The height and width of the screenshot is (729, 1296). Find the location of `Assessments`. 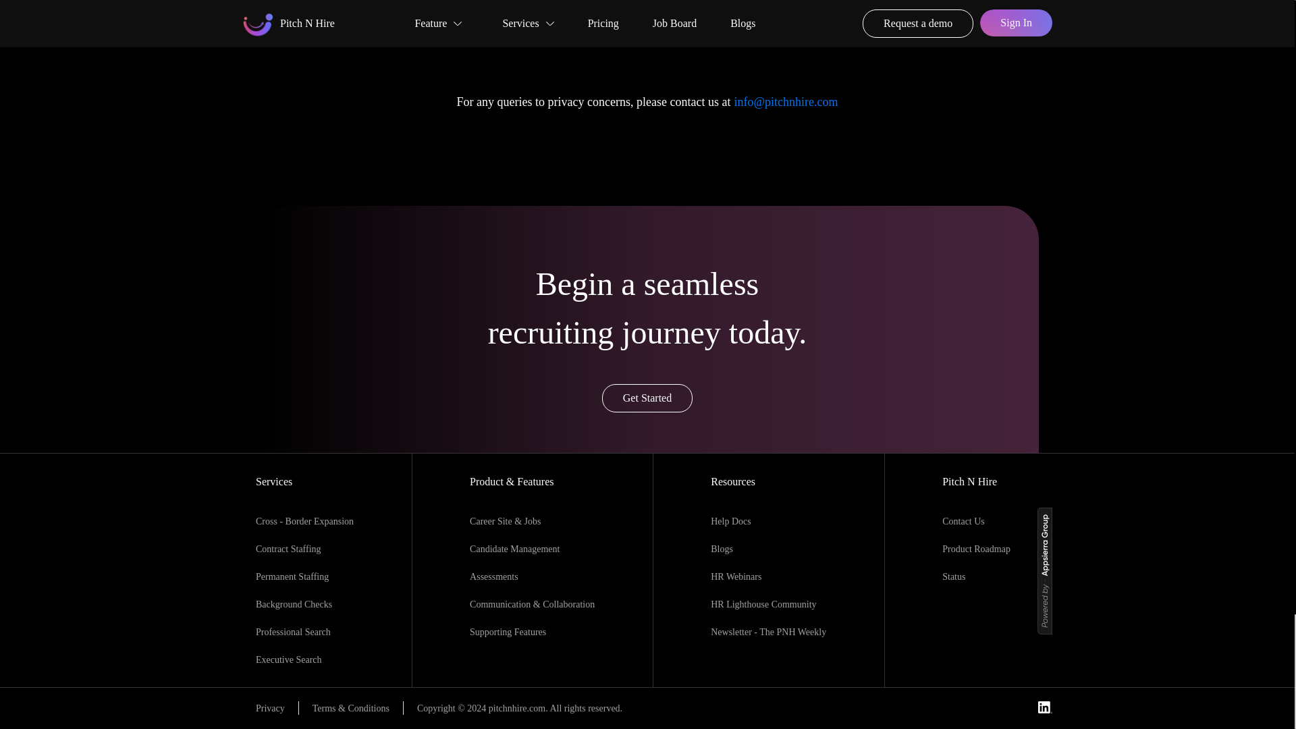

Assessments is located at coordinates (532, 576).